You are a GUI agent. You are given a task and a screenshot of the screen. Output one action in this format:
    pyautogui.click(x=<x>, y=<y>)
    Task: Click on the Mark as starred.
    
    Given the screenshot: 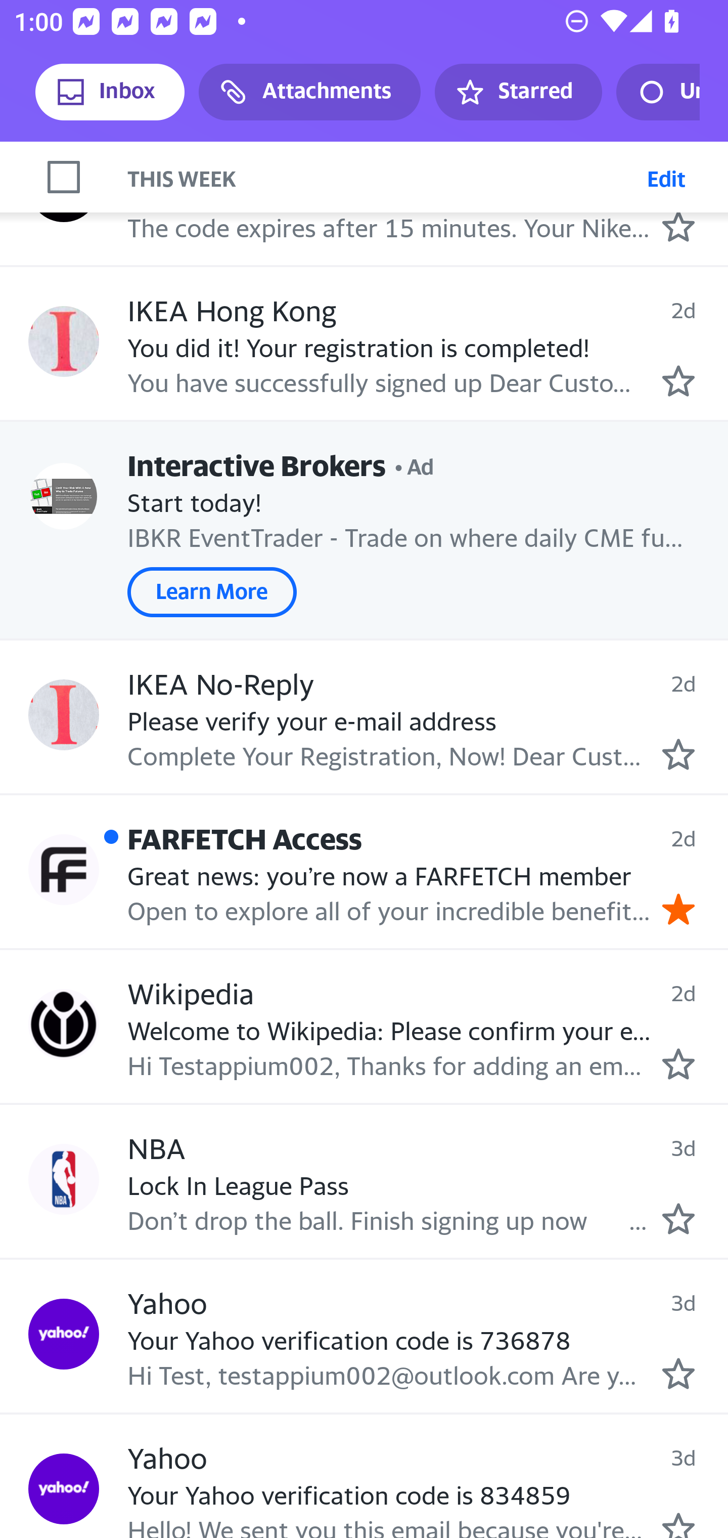 What is the action you would take?
    pyautogui.click(x=678, y=1063)
    